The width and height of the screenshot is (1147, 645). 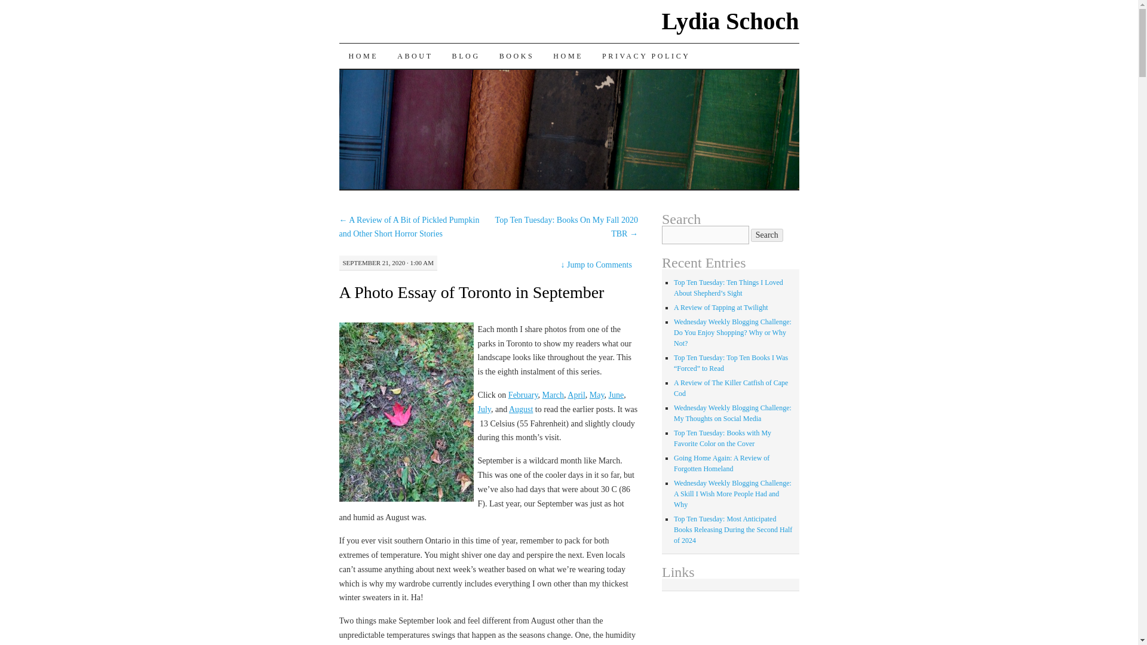 I want to click on Skip to content, so click(x=348, y=80).